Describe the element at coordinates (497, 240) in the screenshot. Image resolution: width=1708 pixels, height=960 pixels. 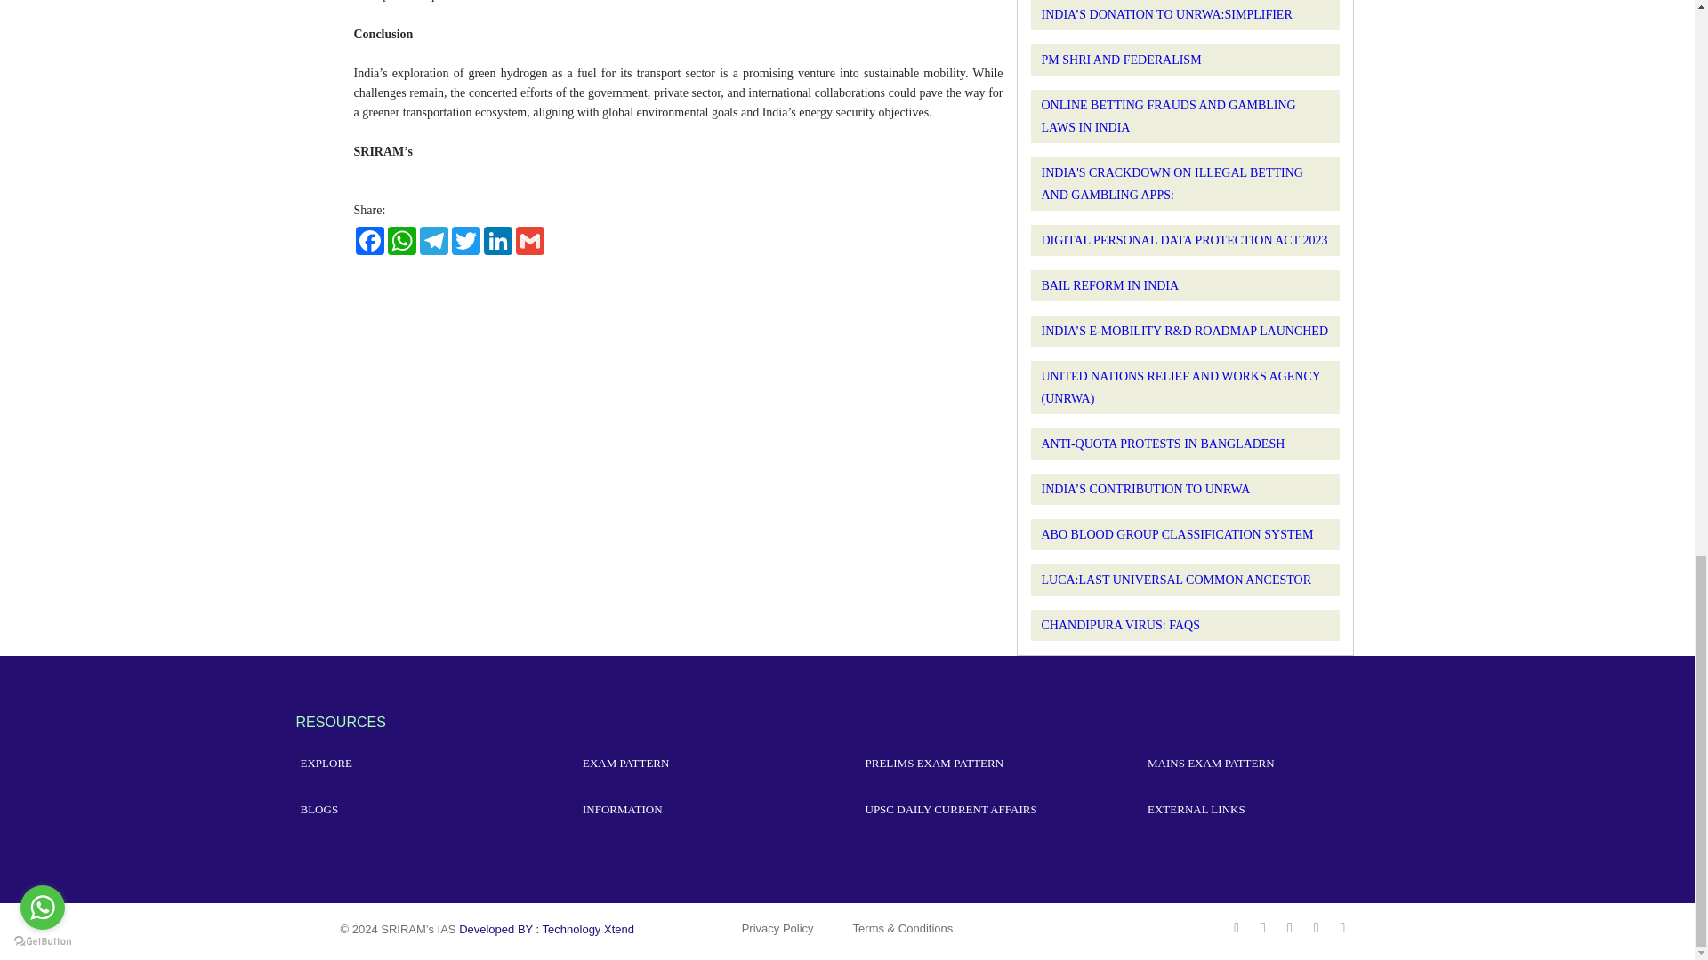
I see `LinkedIn` at that location.